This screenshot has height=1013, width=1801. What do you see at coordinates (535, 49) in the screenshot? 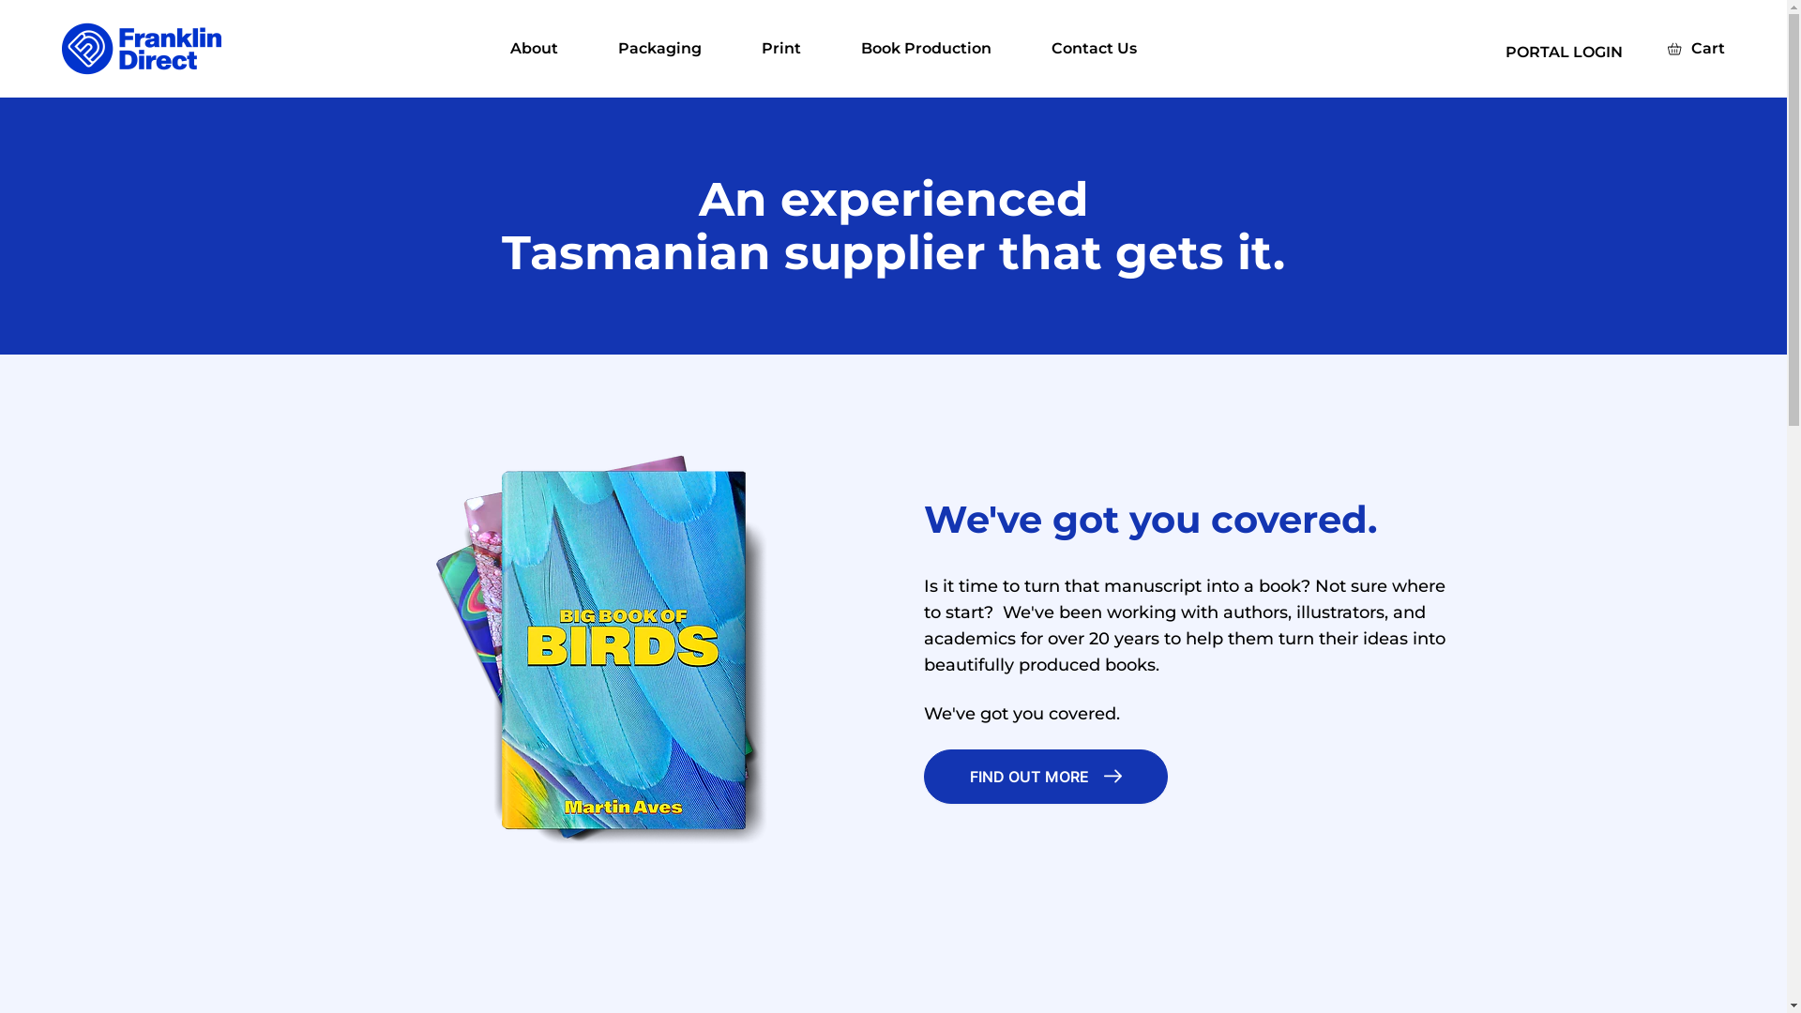
I see `About` at bounding box center [535, 49].